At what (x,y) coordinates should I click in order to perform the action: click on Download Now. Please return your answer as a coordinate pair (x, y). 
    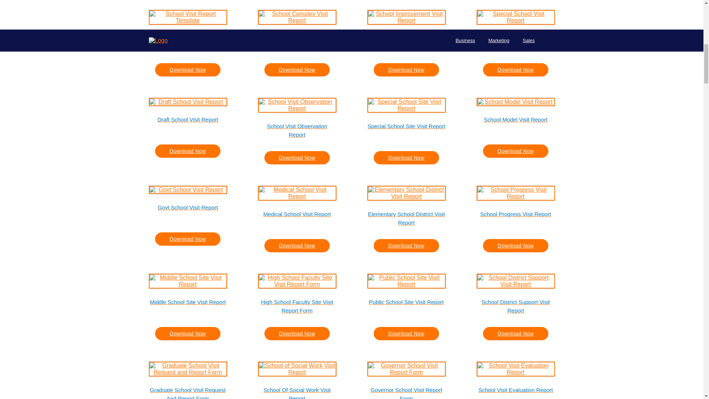
    Looking at the image, I should click on (297, 69).